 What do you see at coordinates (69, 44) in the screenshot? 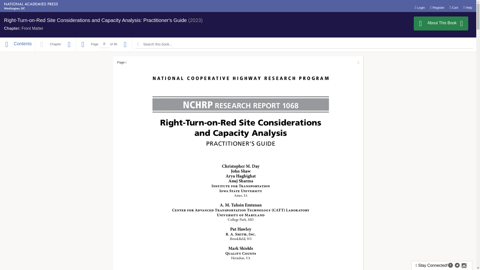
I see `Next Chapter` at bounding box center [69, 44].